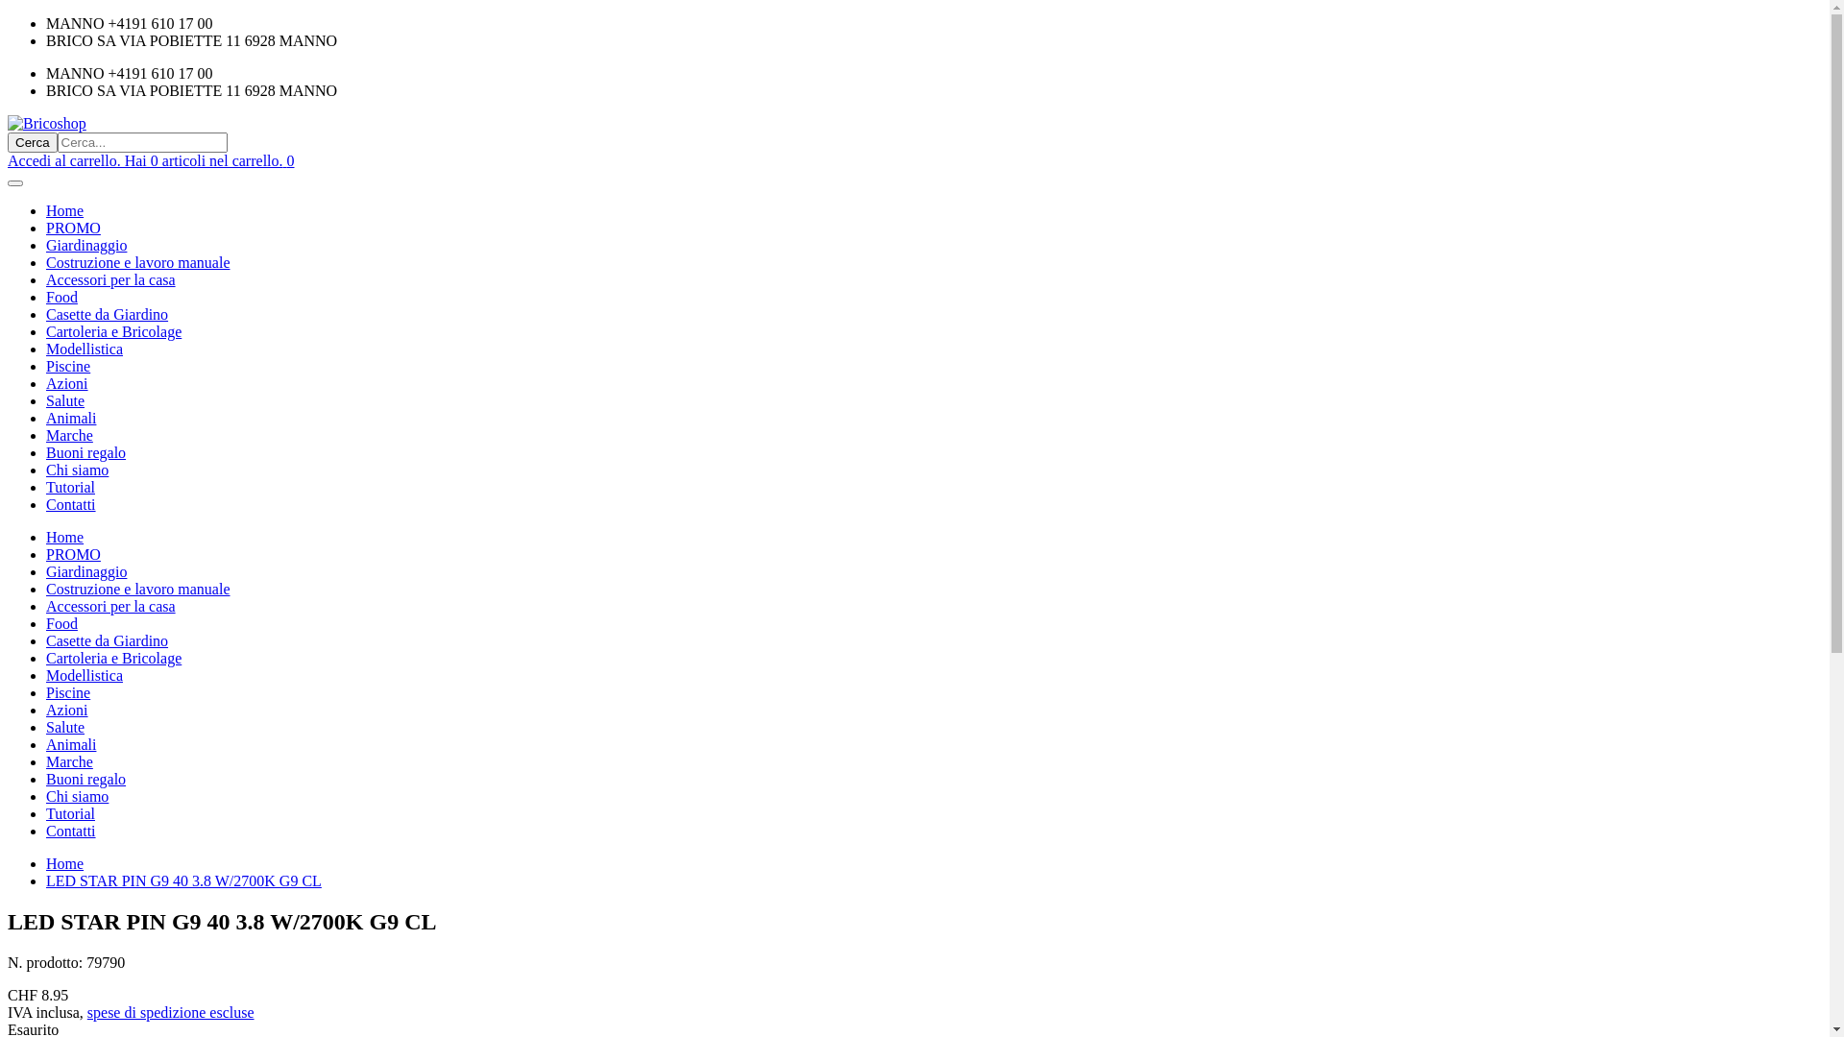 The width and height of the screenshot is (1844, 1037). I want to click on spese di spedizione escluse, so click(171, 1012).